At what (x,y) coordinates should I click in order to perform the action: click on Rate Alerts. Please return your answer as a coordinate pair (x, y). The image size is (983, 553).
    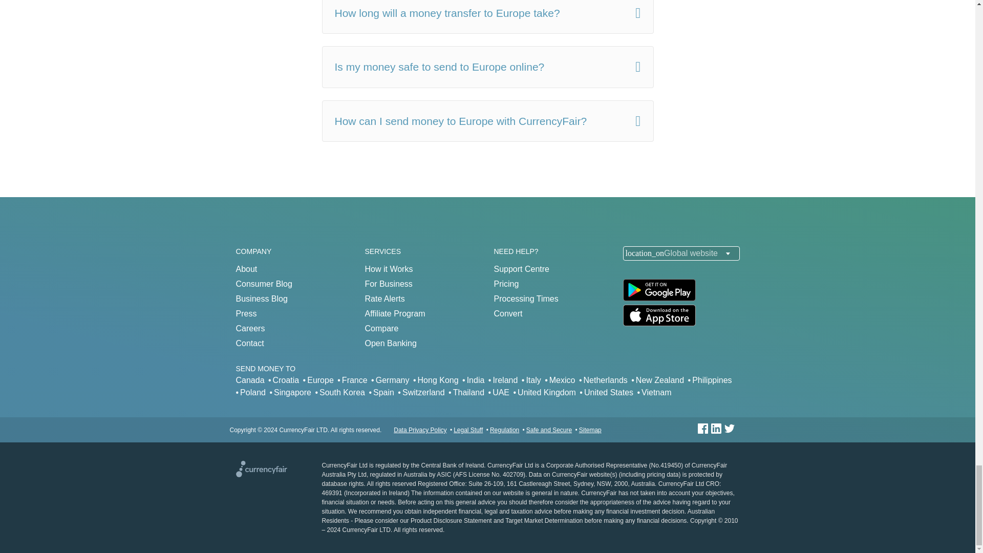
    Looking at the image, I should click on (384, 298).